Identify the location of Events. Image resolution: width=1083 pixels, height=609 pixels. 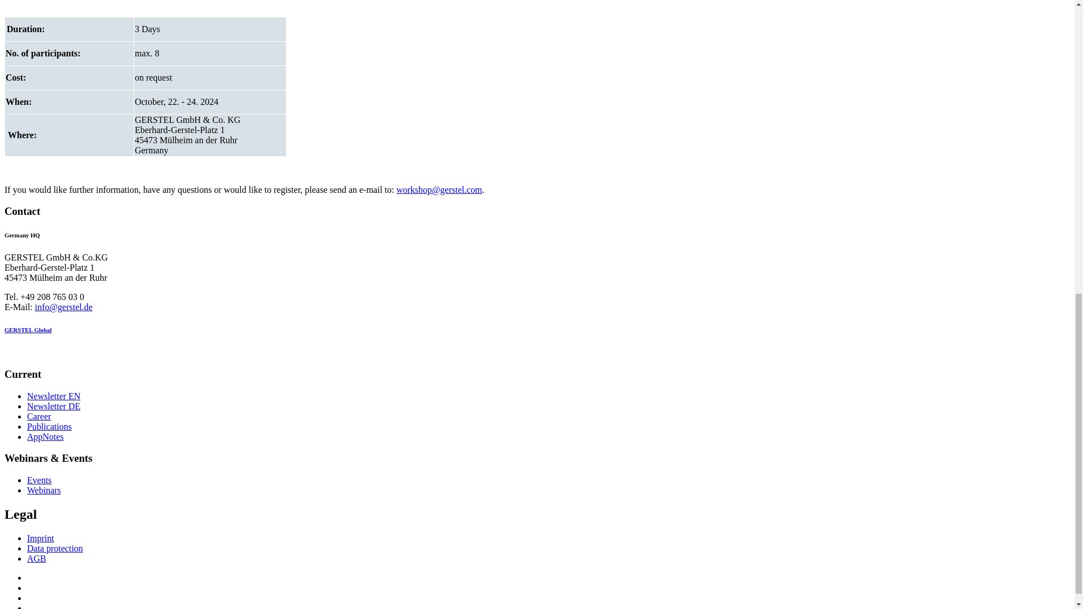
(39, 480).